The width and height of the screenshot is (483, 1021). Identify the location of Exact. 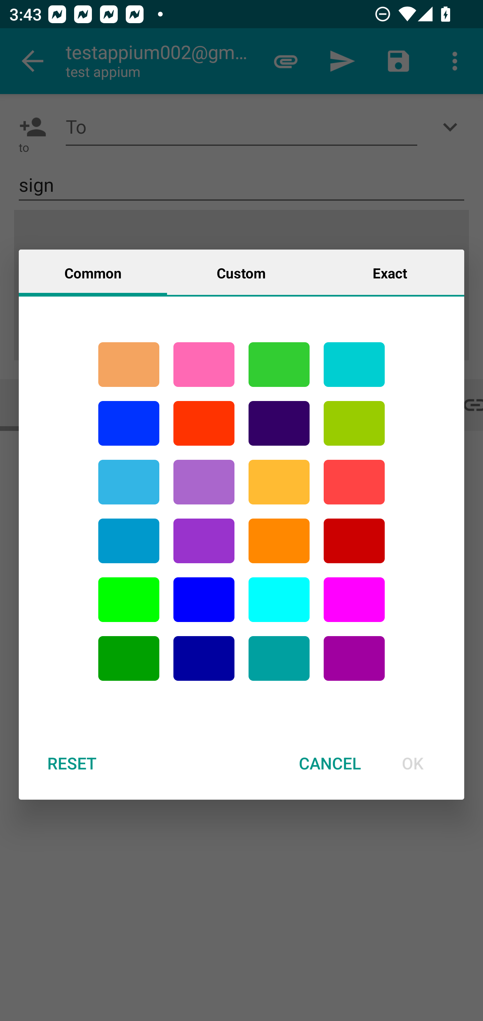
(390, 272).